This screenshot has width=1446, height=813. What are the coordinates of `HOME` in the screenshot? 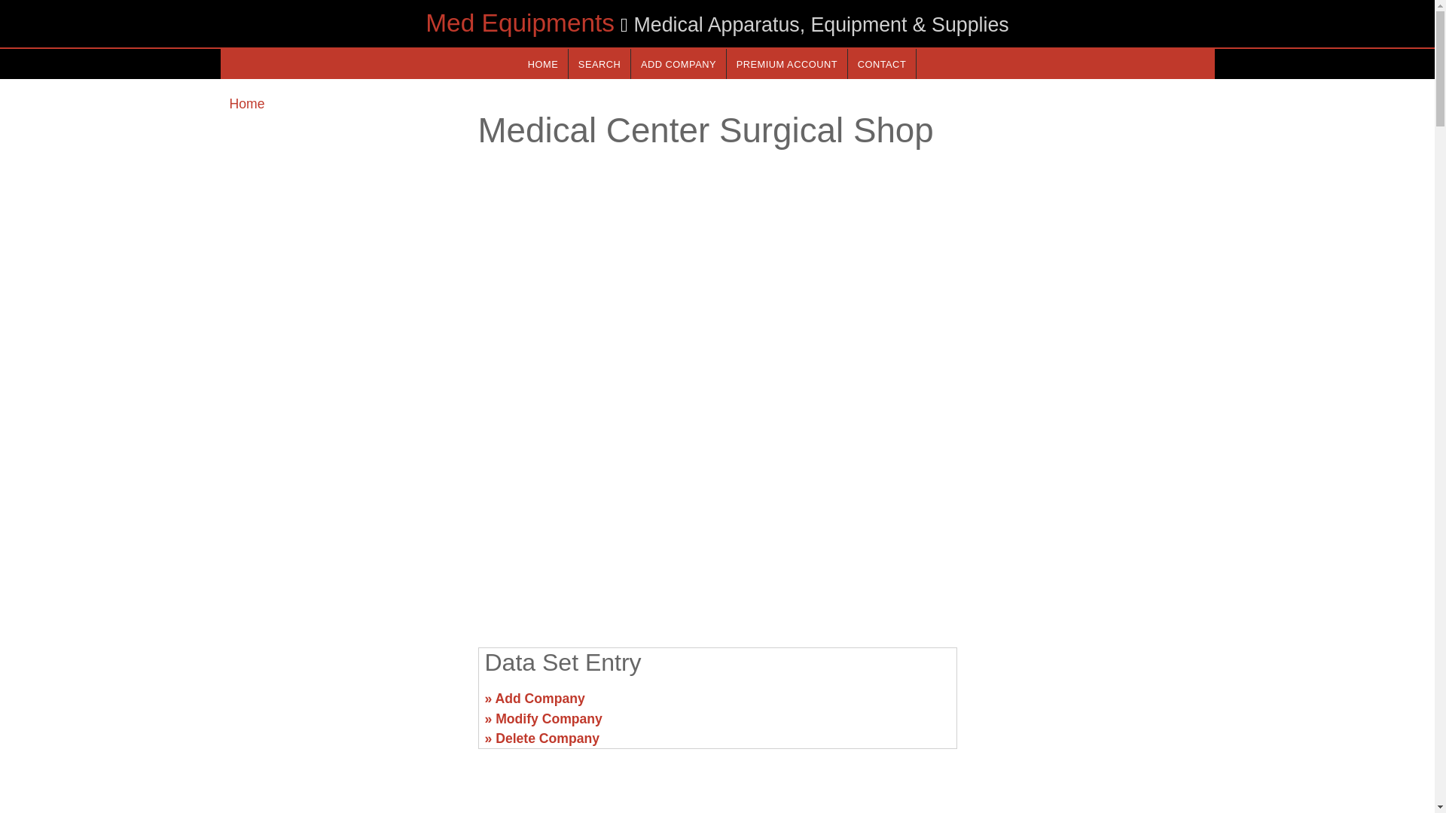 It's located at (542, 63).